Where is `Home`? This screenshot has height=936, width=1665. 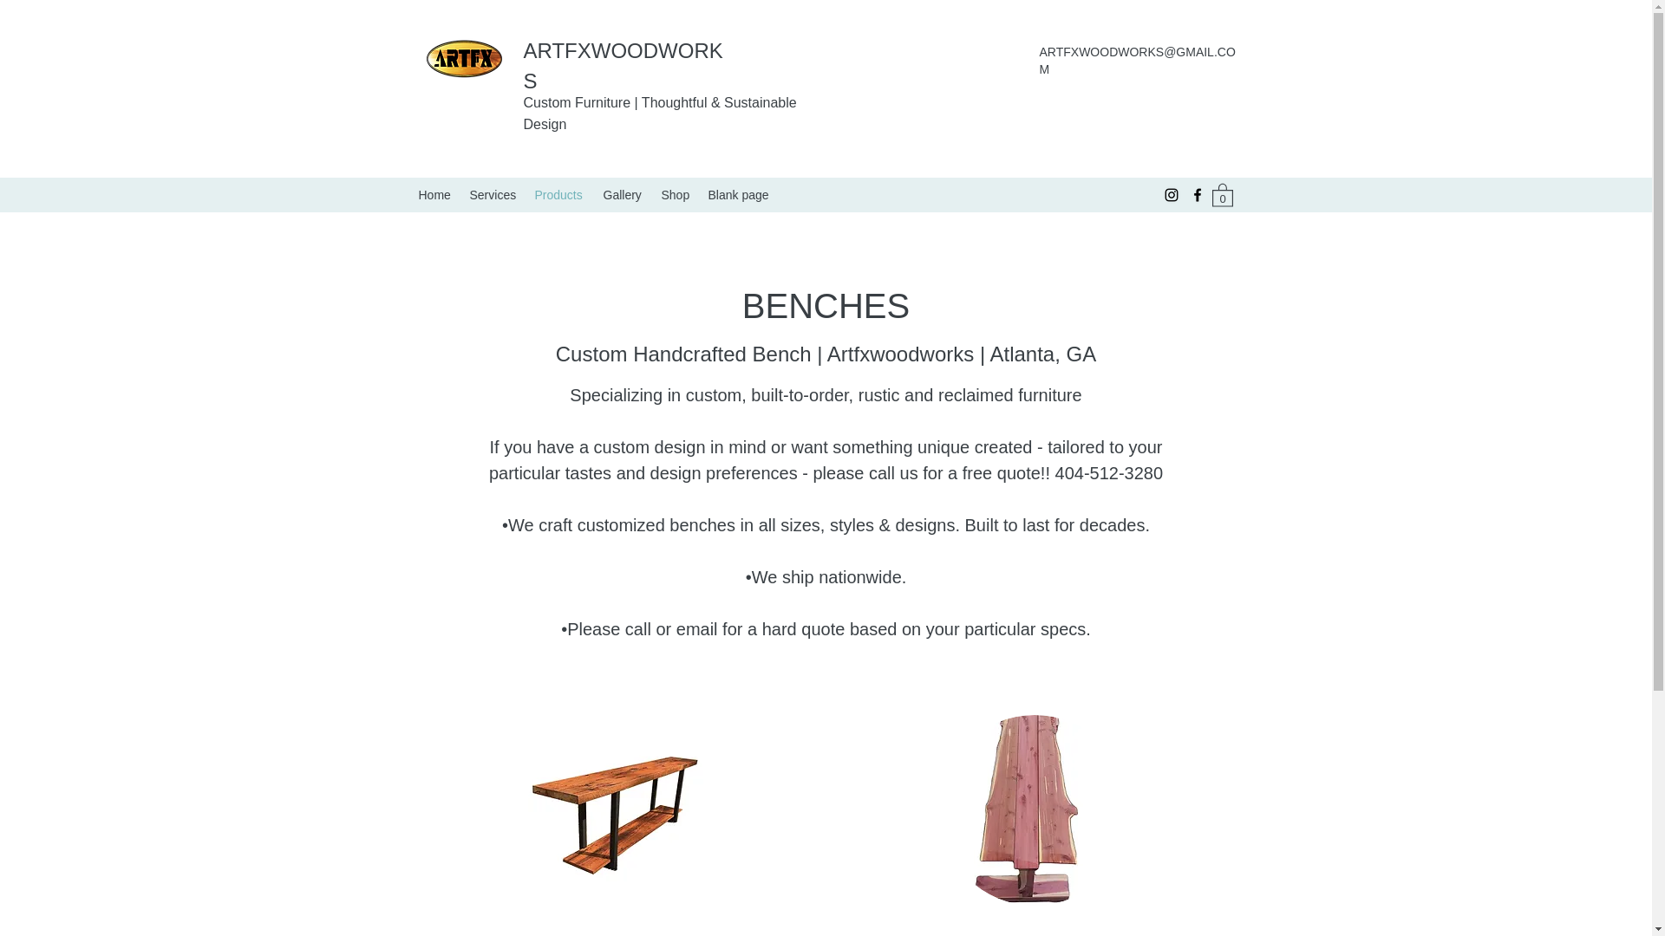 Home is located at coordinates (435, 194).